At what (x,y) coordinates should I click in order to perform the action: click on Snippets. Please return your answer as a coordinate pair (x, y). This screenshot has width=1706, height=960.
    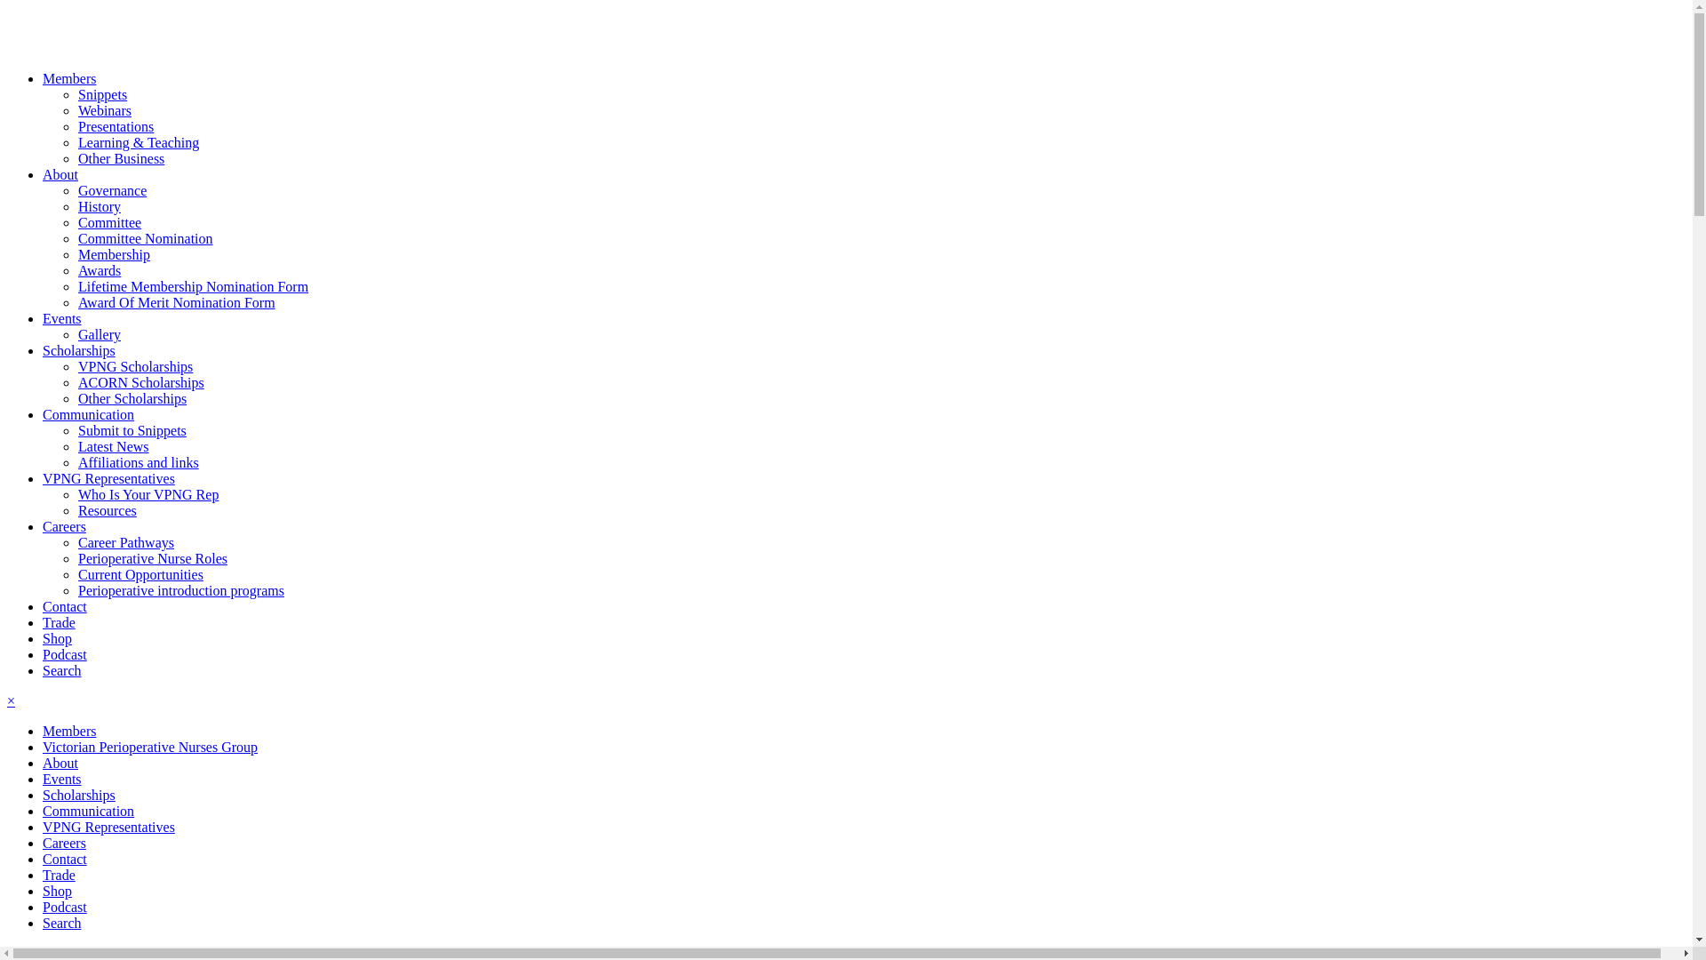
    Looking at the image, I should click on (103, 94).